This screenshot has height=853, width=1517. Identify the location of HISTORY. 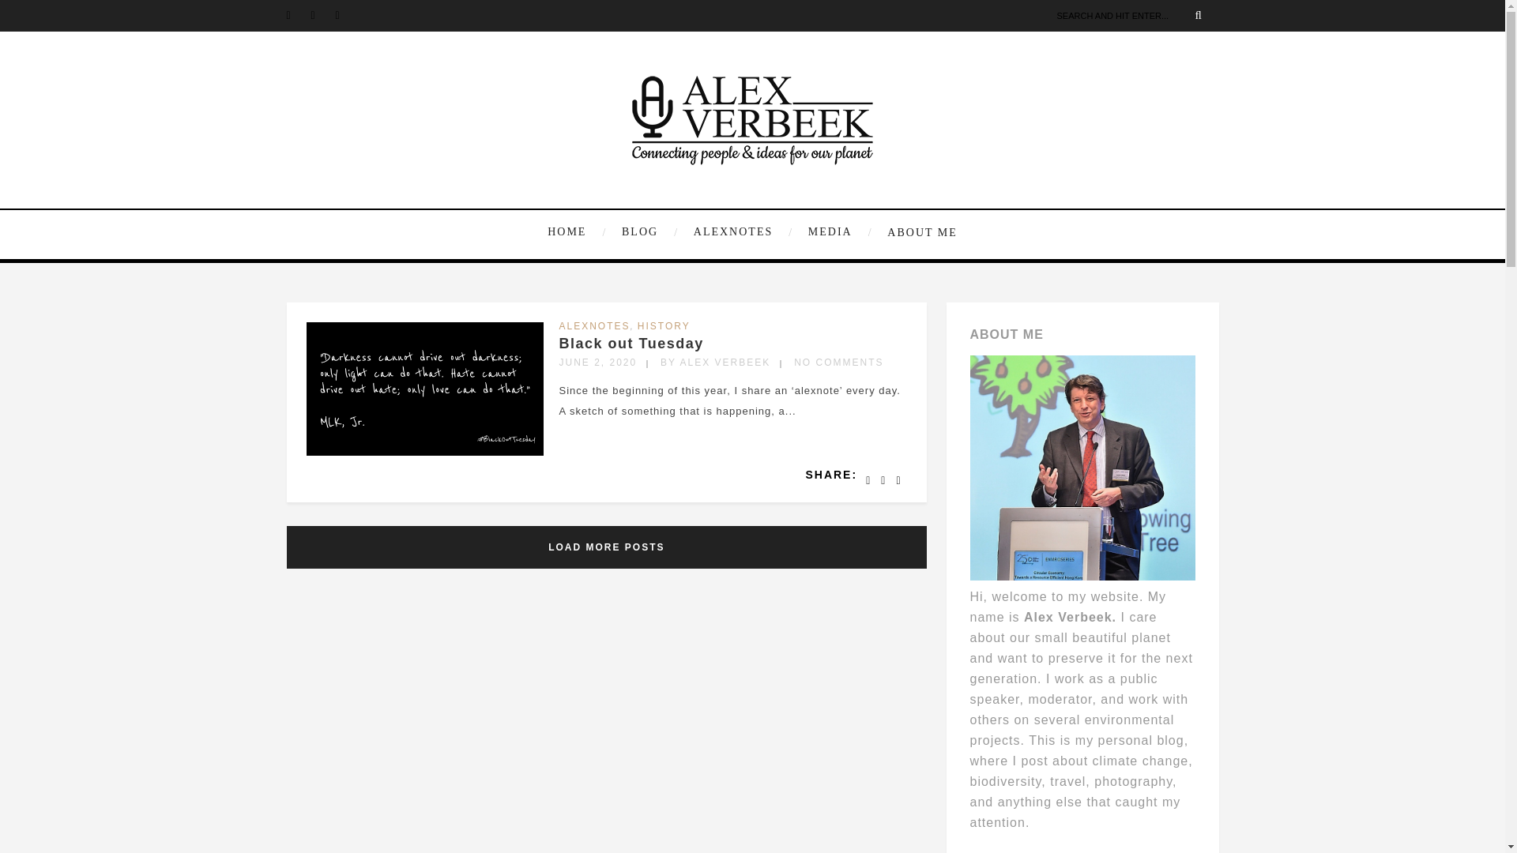
(664, 326).